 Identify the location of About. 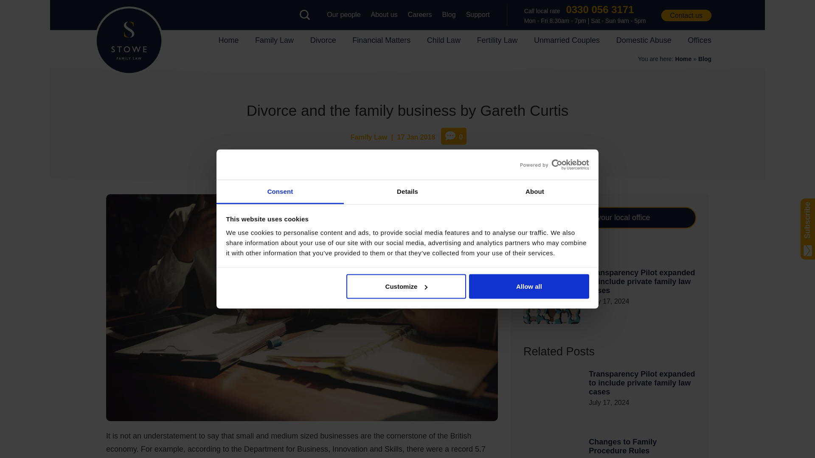
(534, 192).